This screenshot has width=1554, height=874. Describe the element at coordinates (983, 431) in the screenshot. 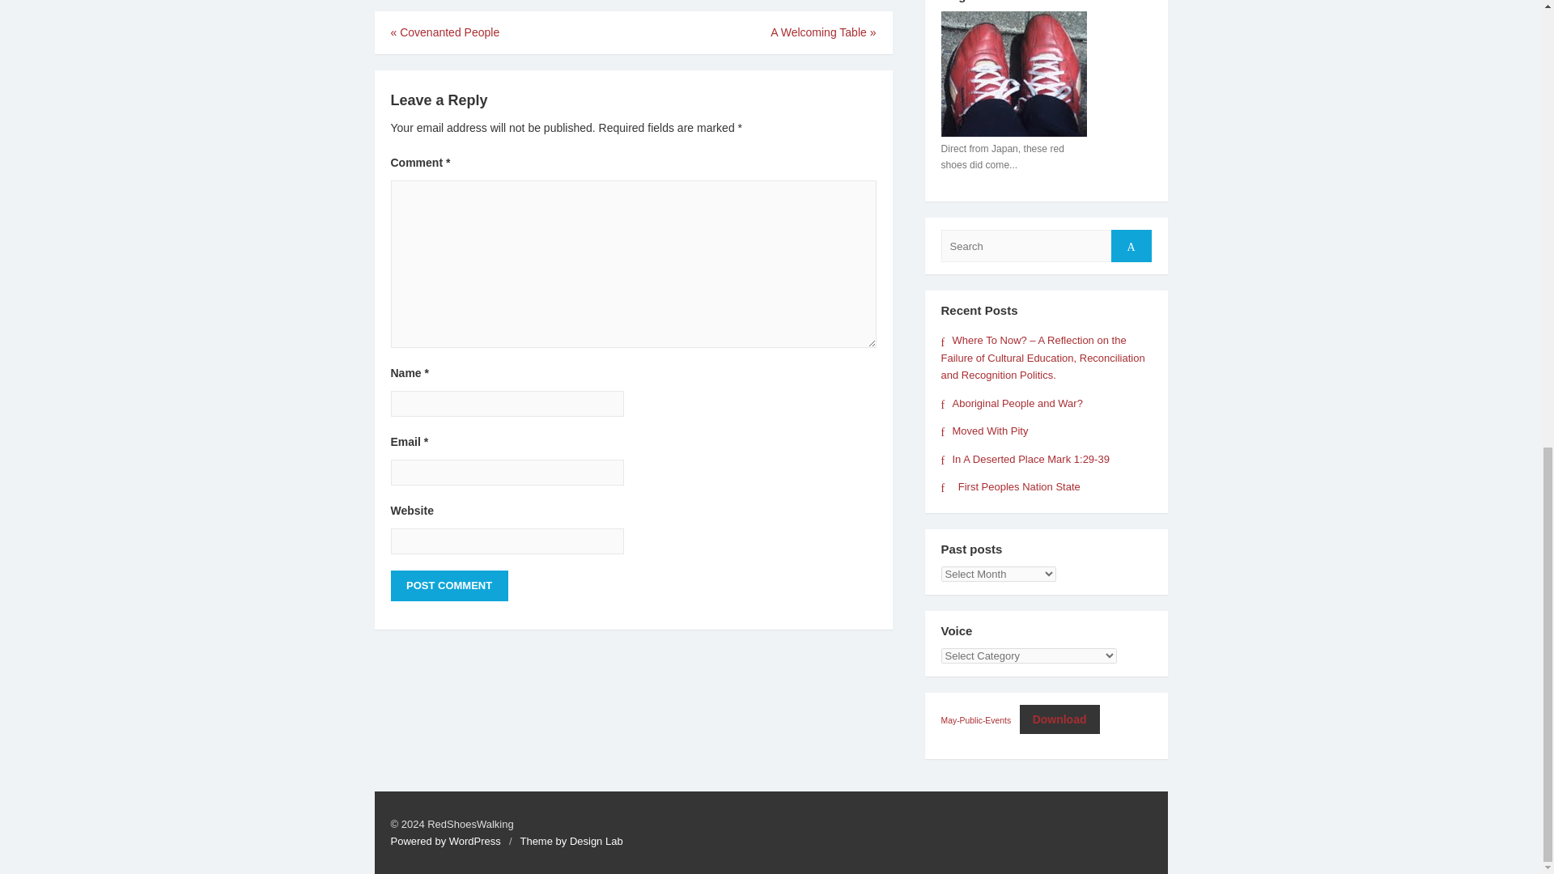

I see `Moved With Pity` at that location.